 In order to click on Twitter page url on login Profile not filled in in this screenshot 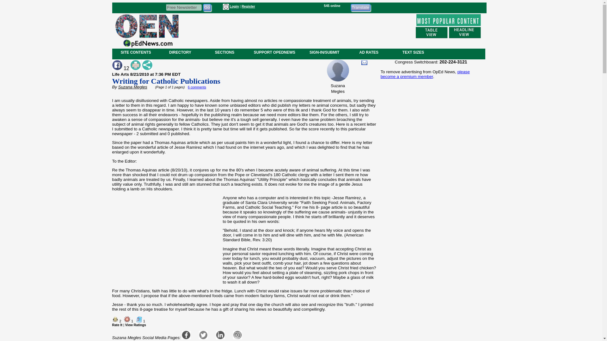, I will do `click(203, 335)`.